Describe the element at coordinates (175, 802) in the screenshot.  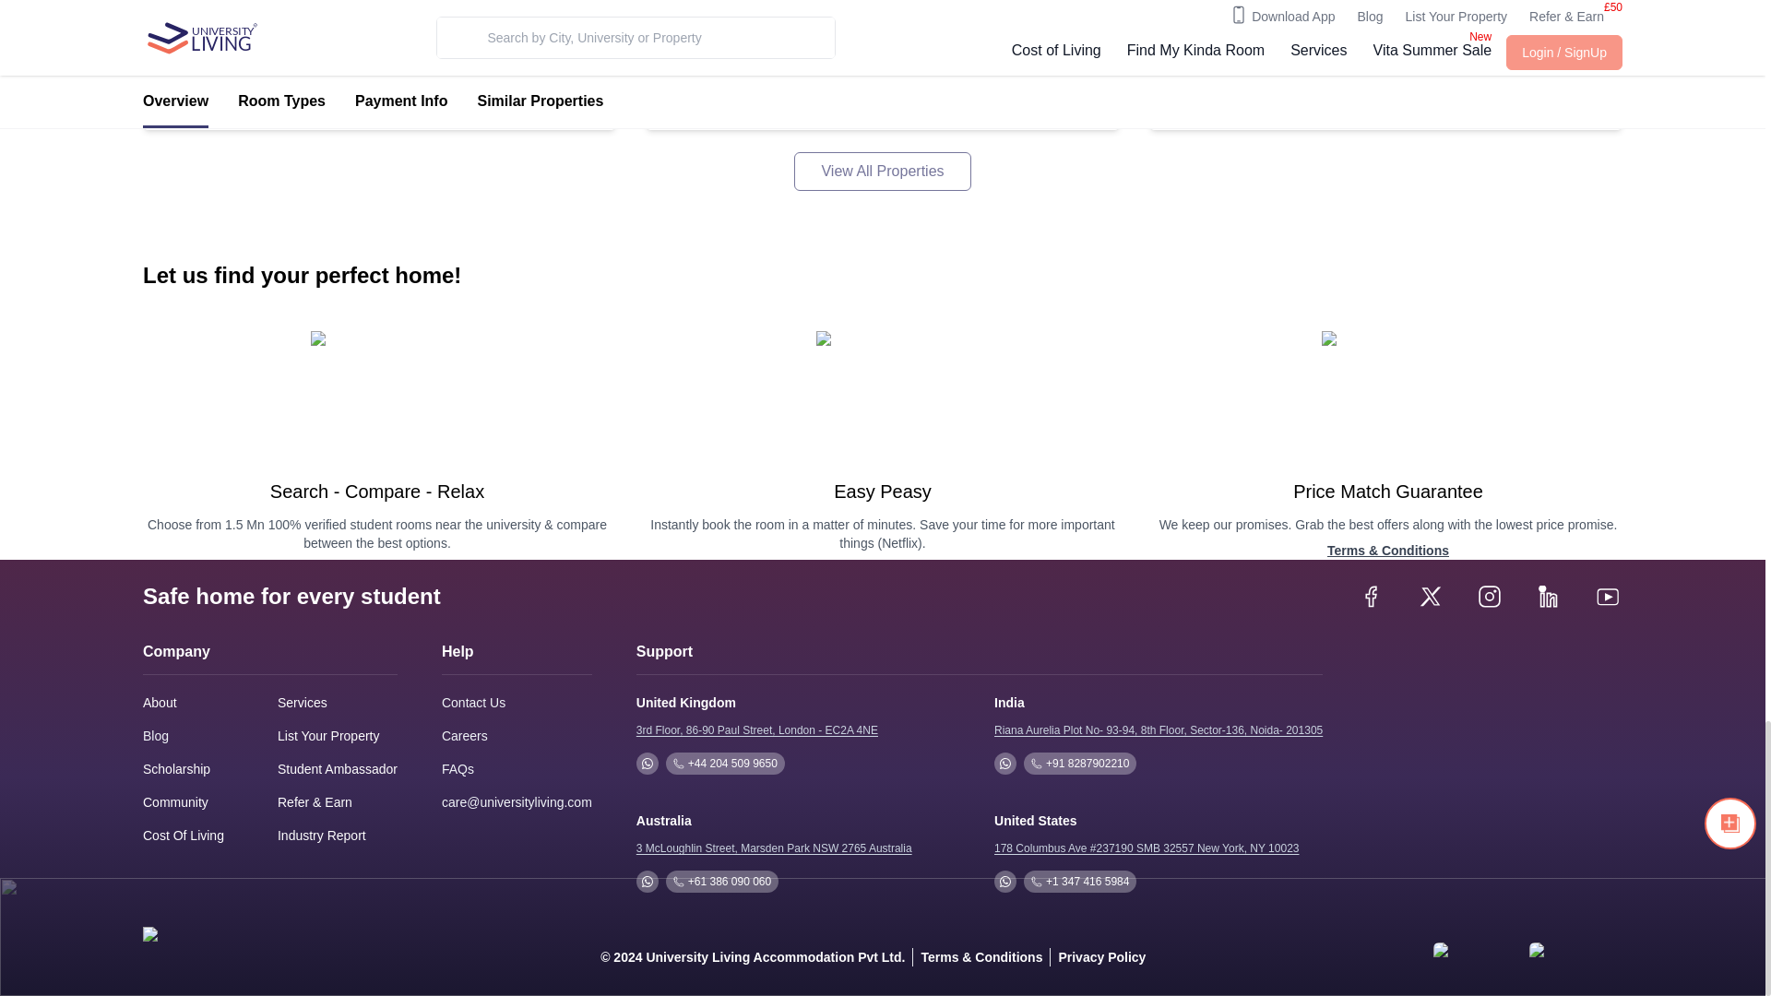
I see `Community` at that location.